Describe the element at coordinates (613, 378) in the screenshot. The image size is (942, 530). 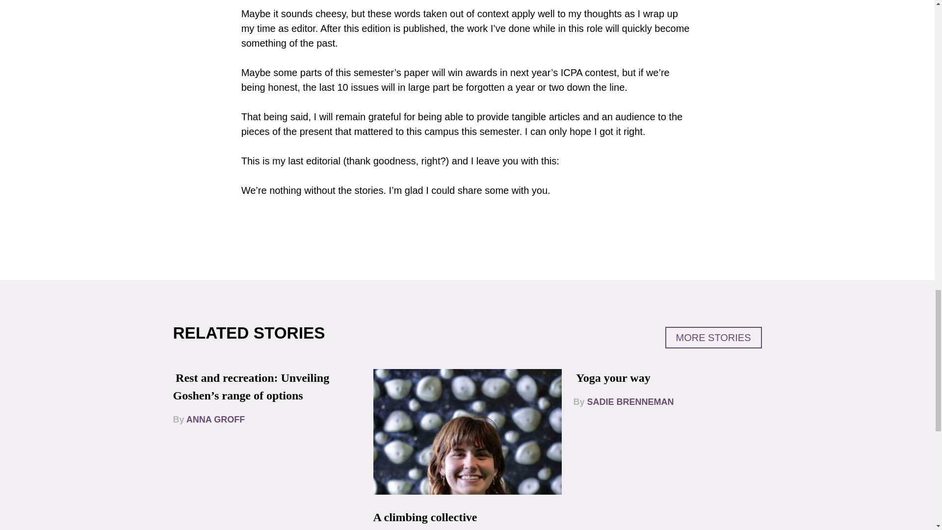
I see `Yoga your way` at that location.